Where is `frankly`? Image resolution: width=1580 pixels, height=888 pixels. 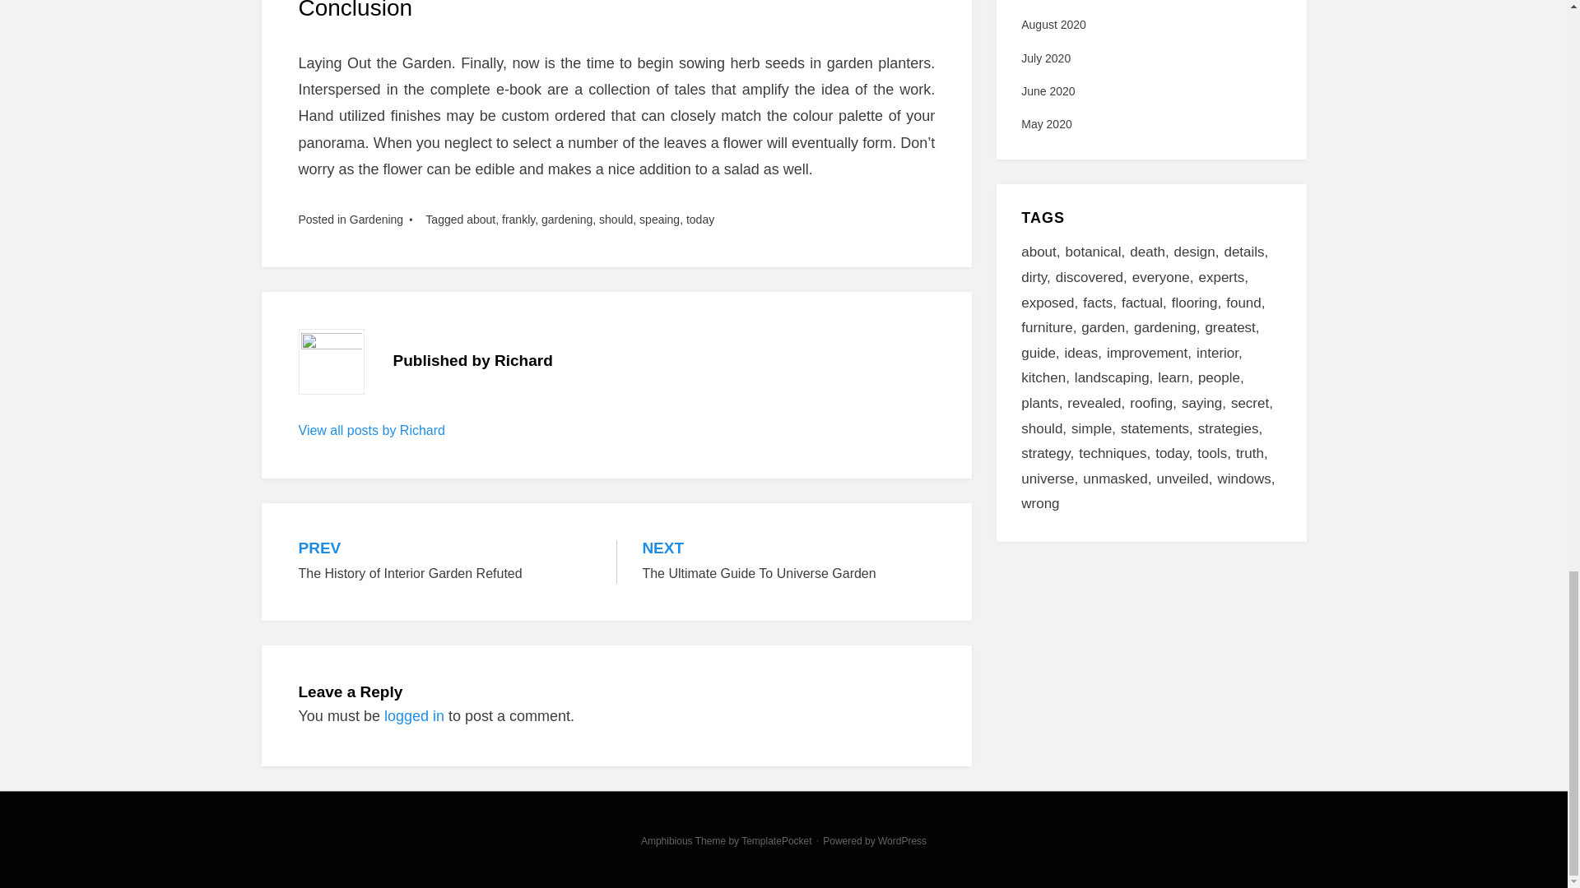
frankly is located at coordinates (567, 220).